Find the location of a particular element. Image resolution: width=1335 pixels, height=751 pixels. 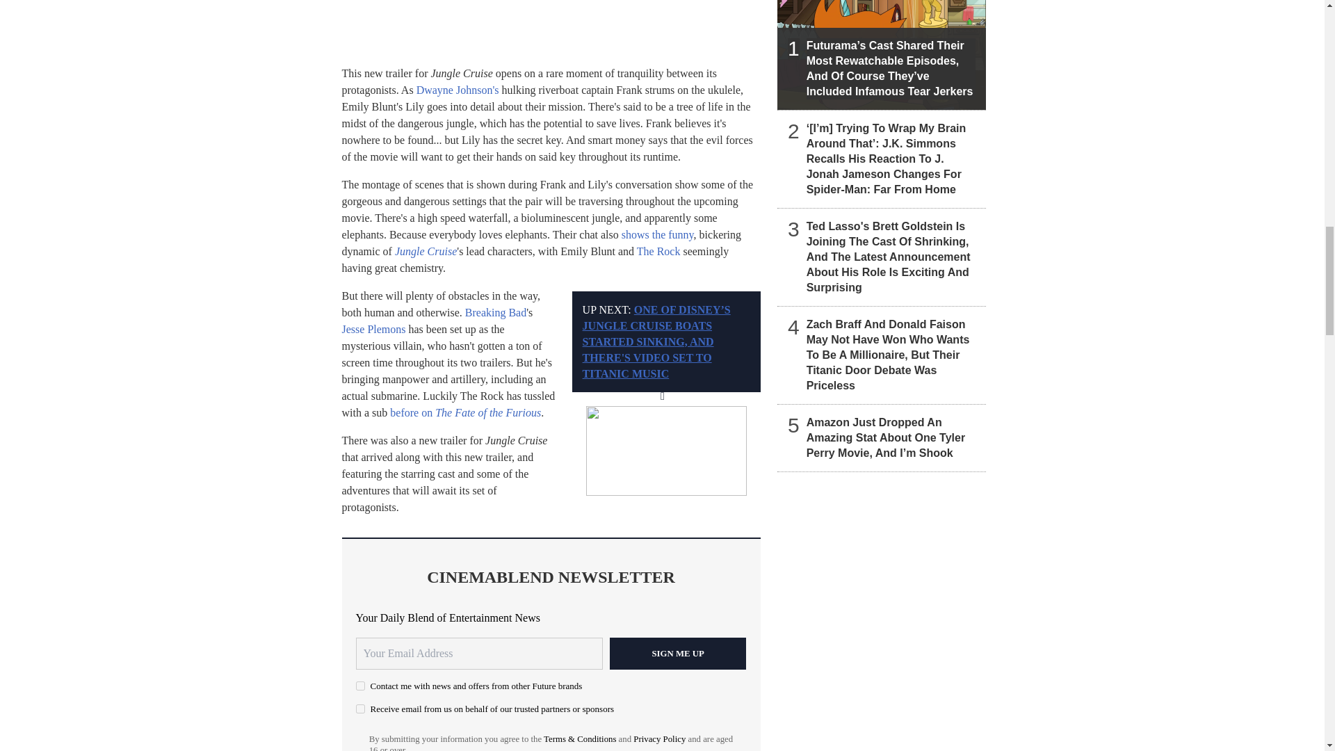

Sign me up is located at coordinates (678, 654).